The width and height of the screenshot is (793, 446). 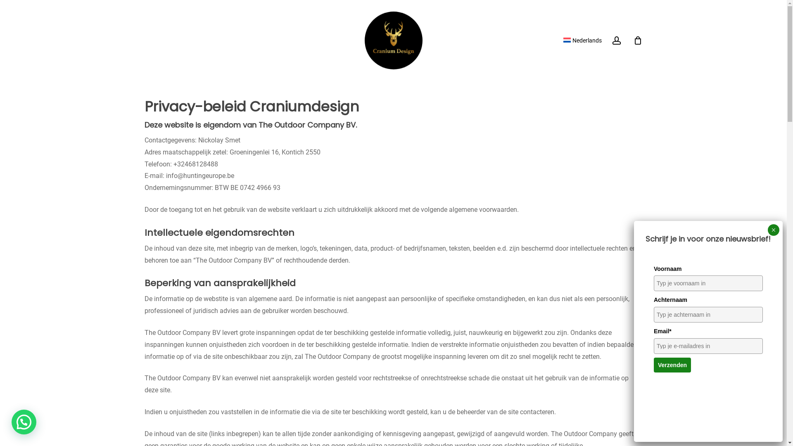 What do you see at coordinates (582, 40) in the screenshot?
I see `Nederlands` at bounding box center [582, 40].